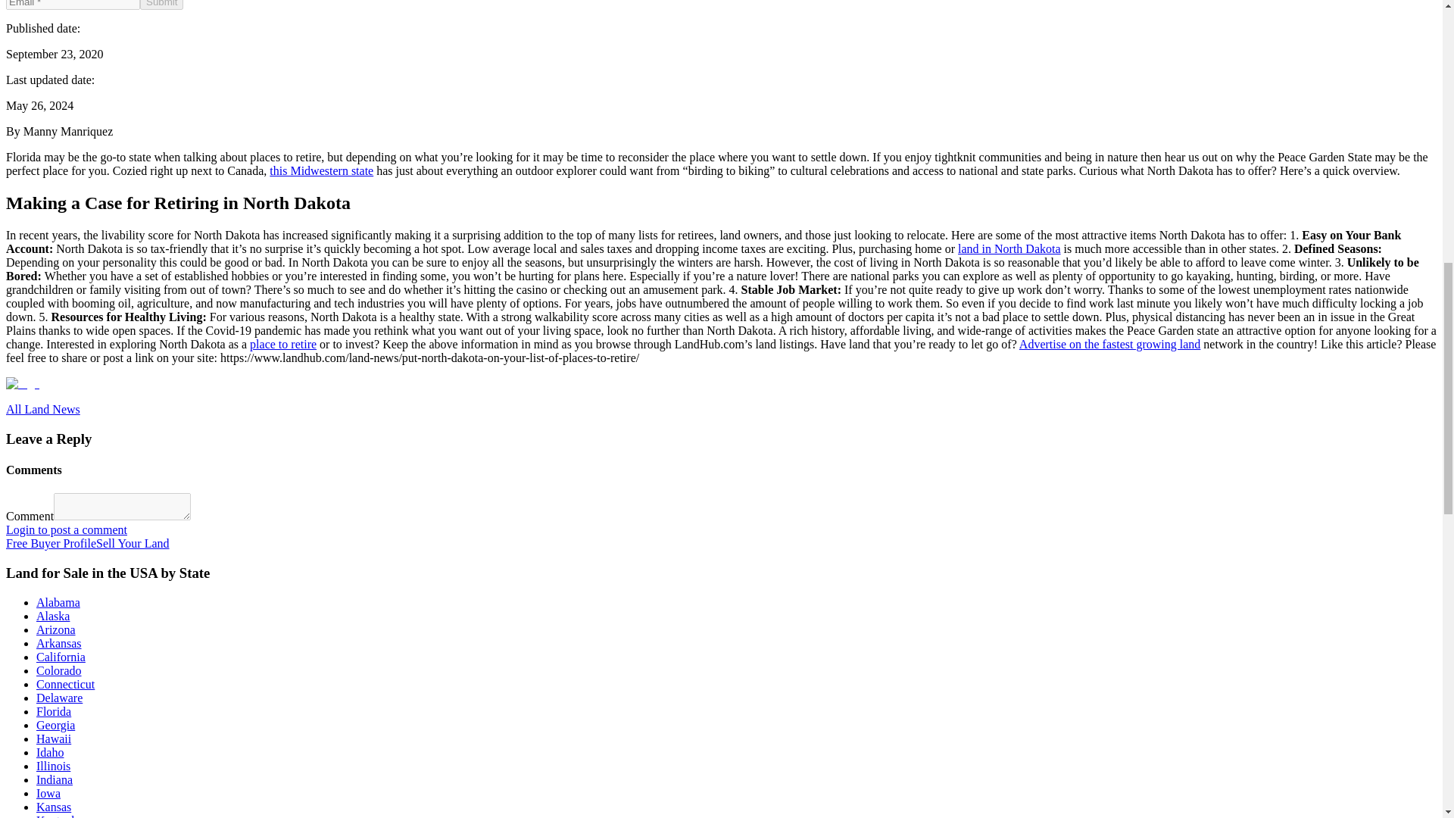 This screenshot has height=818, width=1454. What do you see at coordinates (67, 530) in the screenshot?
I see `Login to post a comment` at bounding box center [67, 530].